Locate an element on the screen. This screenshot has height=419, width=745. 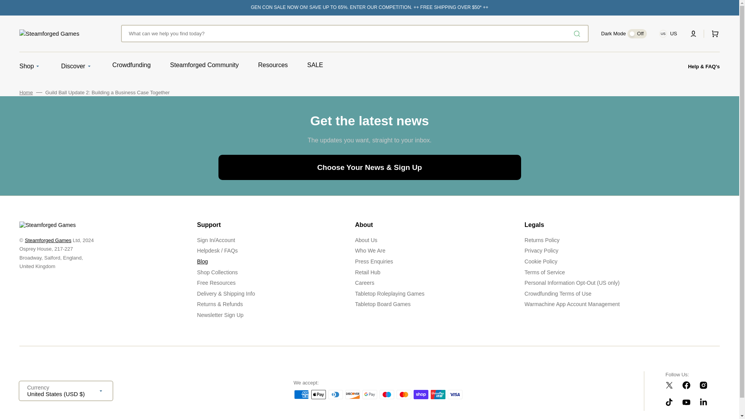
Shop is located at coordinates (26, 66).